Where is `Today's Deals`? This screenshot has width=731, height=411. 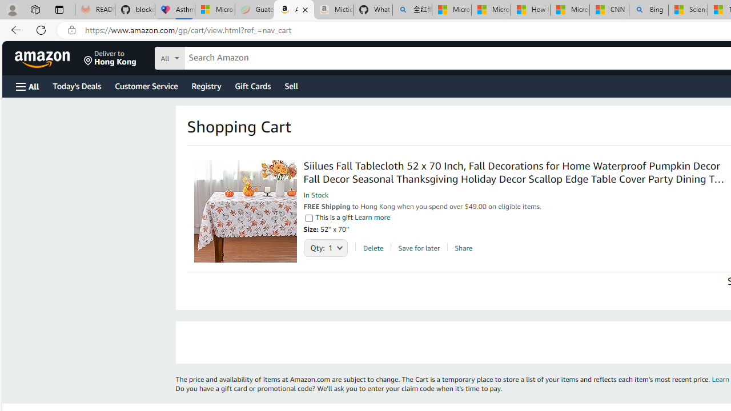 Today's Deals is located at coordinates (77, 86).